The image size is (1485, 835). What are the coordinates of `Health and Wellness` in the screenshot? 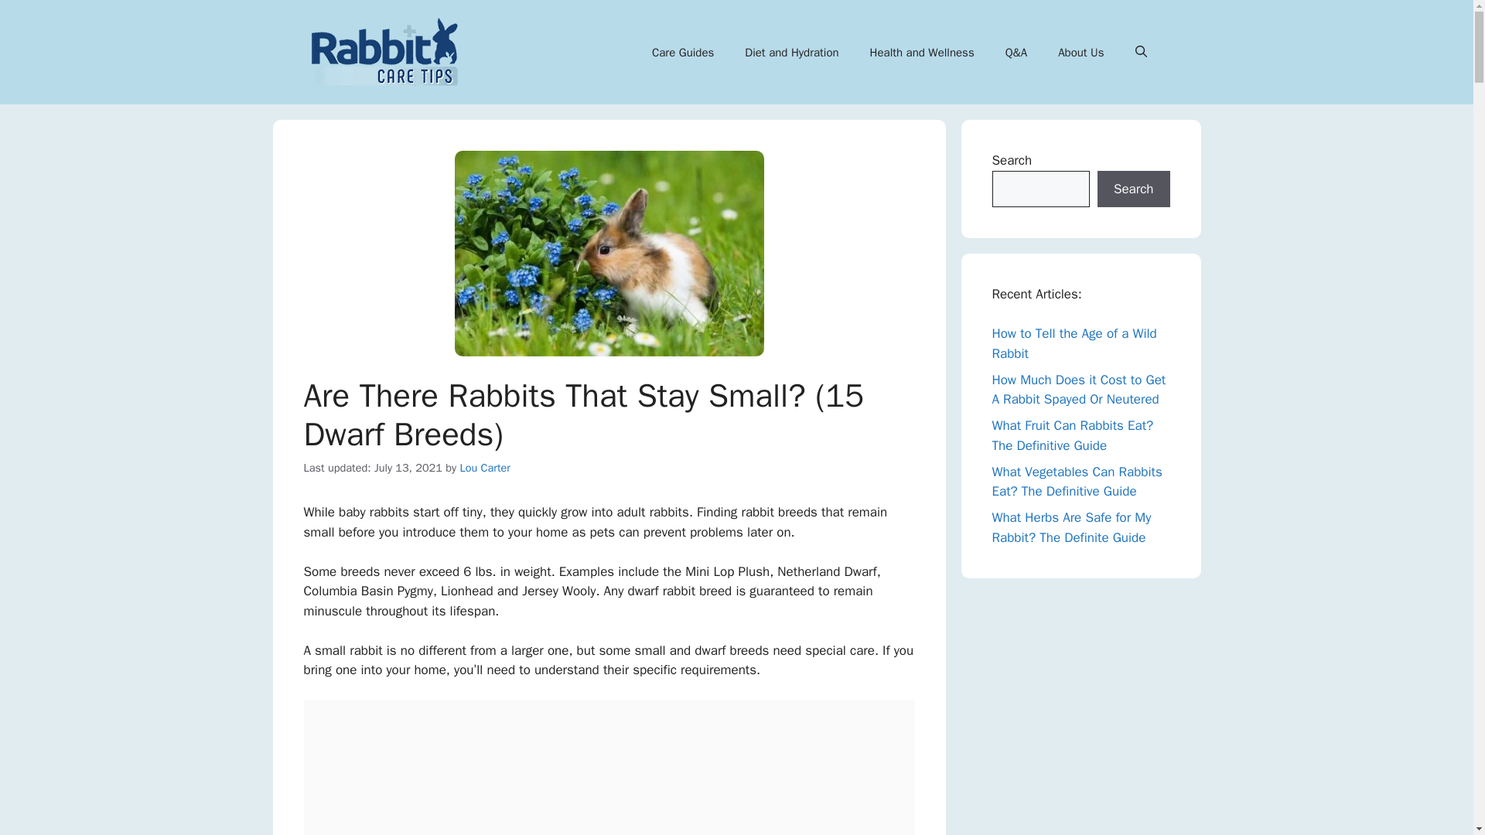 It's located at (922, 53).